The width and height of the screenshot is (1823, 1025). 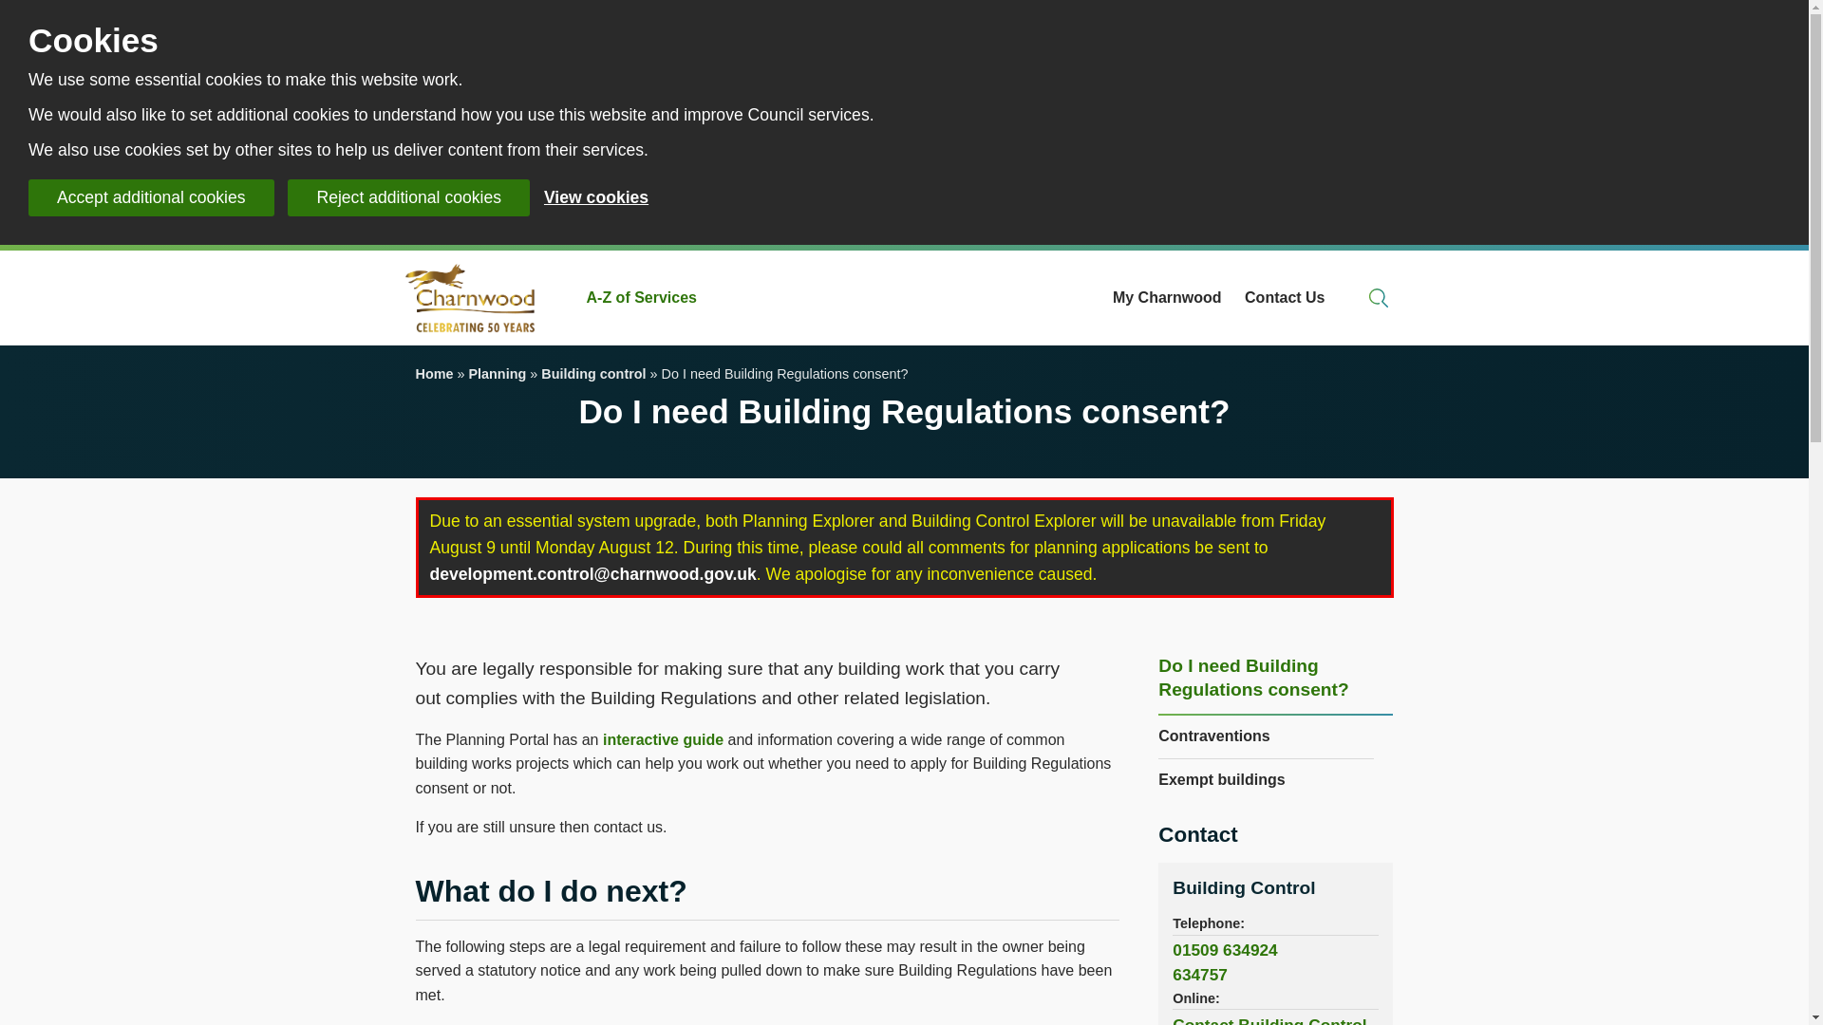 What do you see at coordinates (1243, 887) in the screenshot?
I see `Contact Building Control` at bounding box center [1243, 887].